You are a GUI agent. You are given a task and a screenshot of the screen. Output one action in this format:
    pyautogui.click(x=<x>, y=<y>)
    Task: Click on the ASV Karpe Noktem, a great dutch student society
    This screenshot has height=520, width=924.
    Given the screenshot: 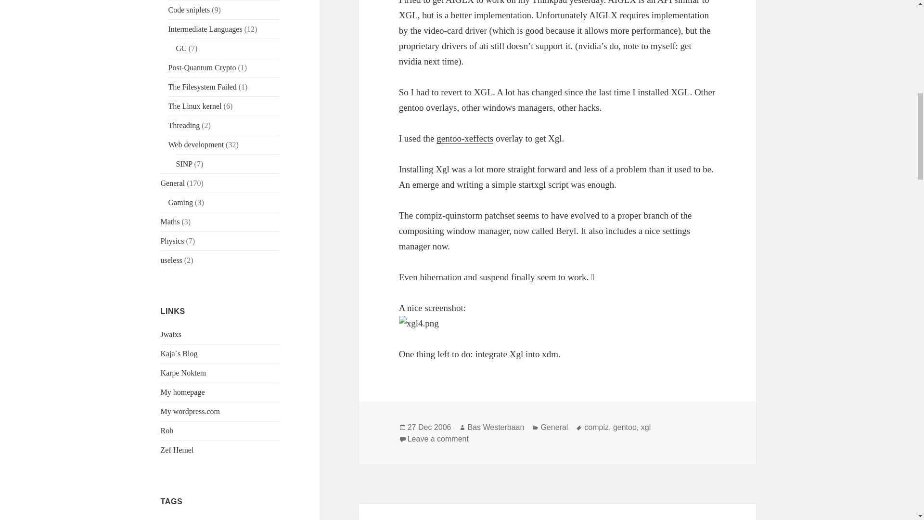 What is the action you would take?
    pyautogui.click(x=183, y=373)
    